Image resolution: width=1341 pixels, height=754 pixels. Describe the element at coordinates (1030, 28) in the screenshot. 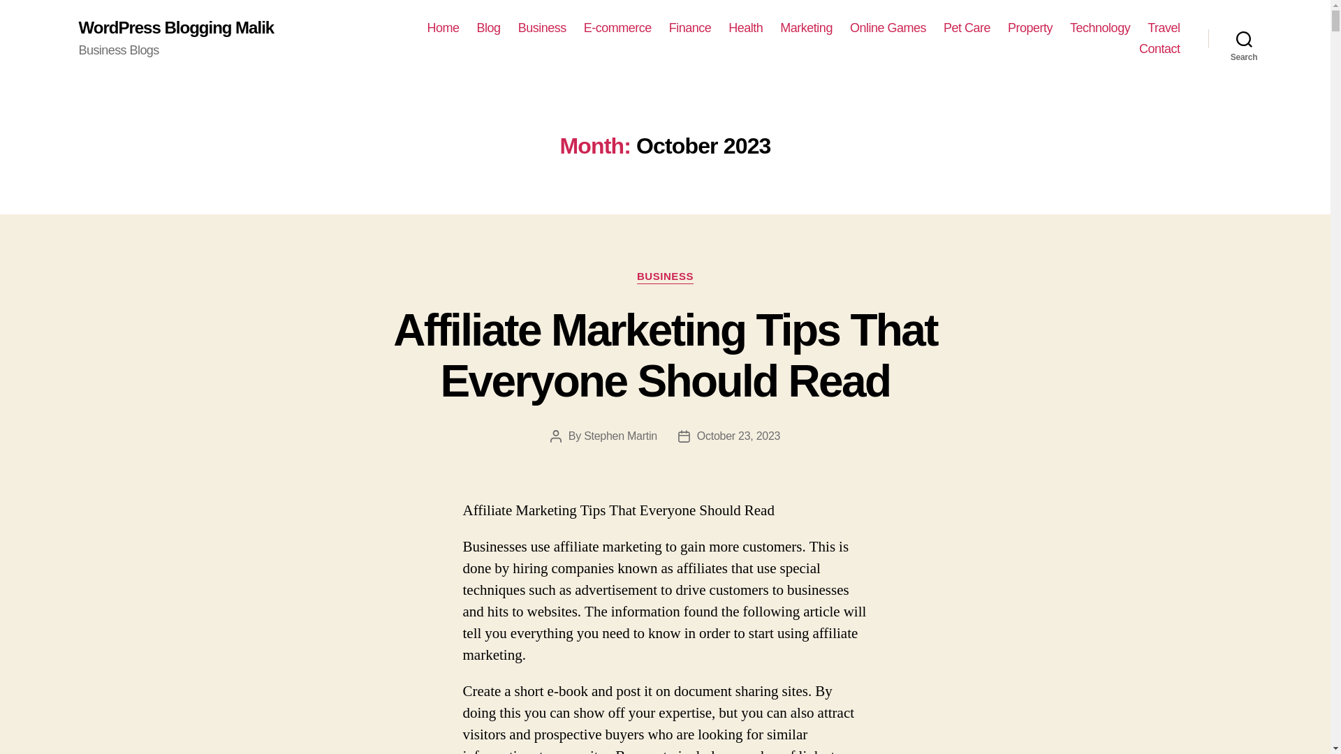

I see `Property` at that location.